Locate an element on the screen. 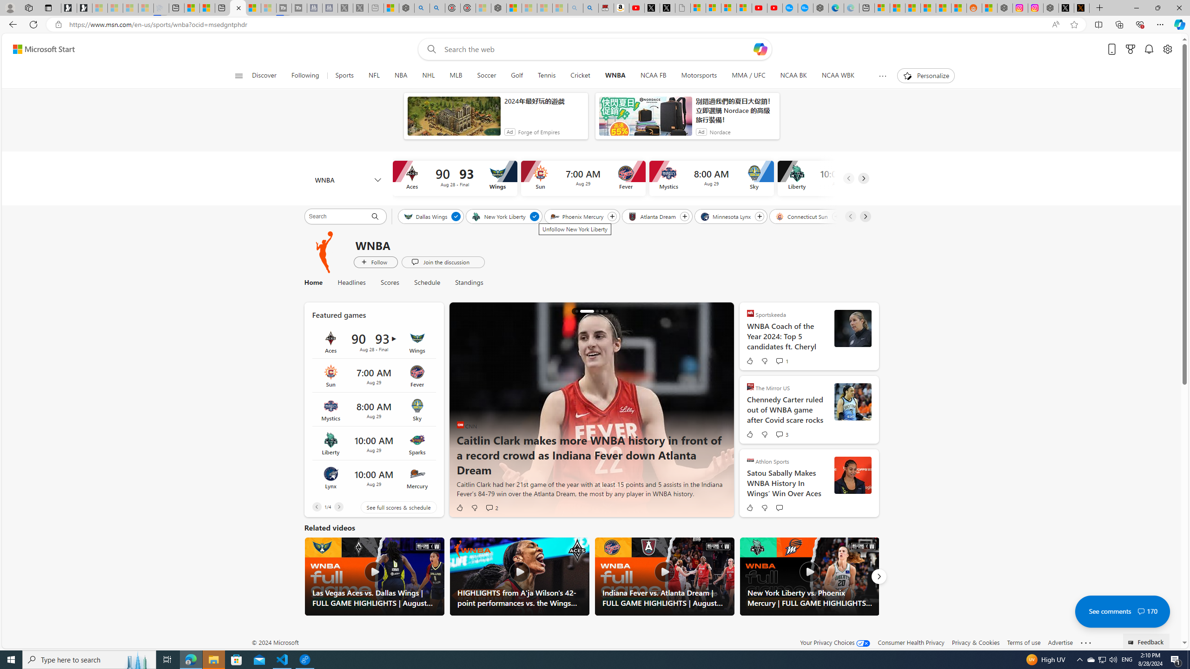  Advertise is located at coordinates (1060, 642).